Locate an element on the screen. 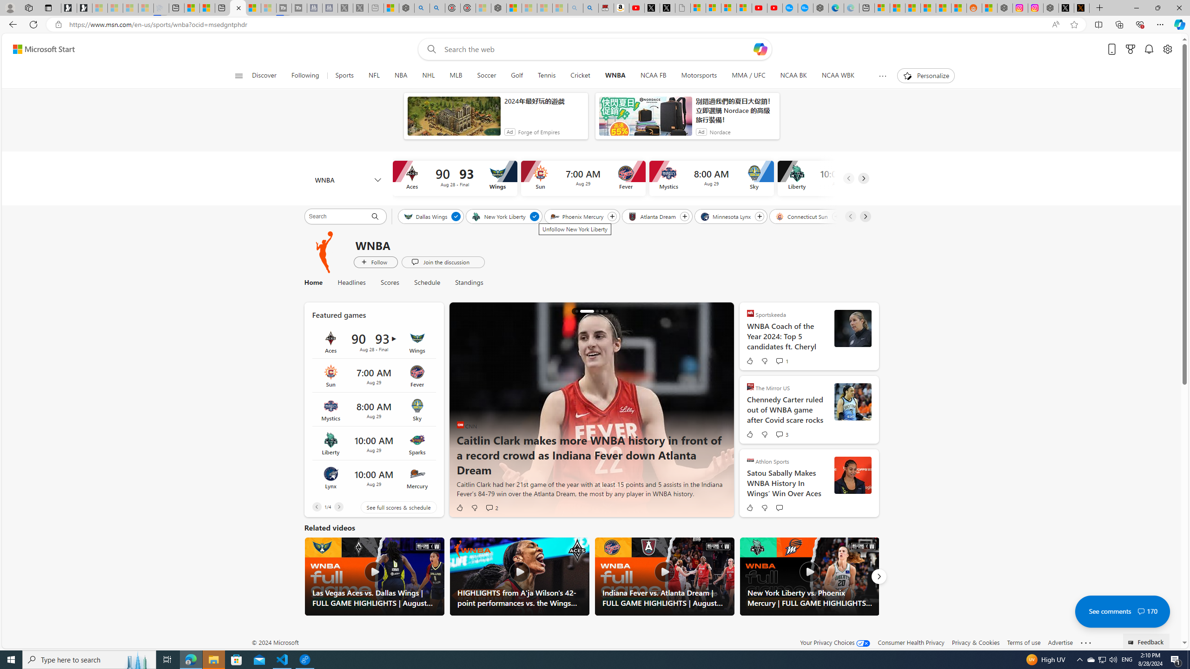  Advertise is located at coordinates (1060, 642).